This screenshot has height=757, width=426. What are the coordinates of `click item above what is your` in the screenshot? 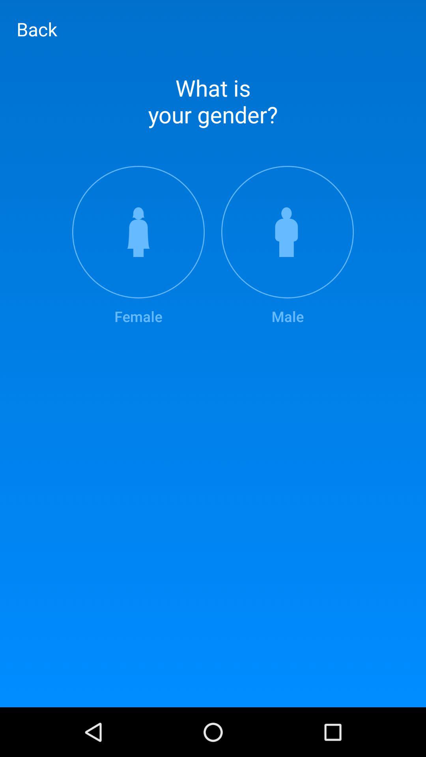 It's located at (37, 29).